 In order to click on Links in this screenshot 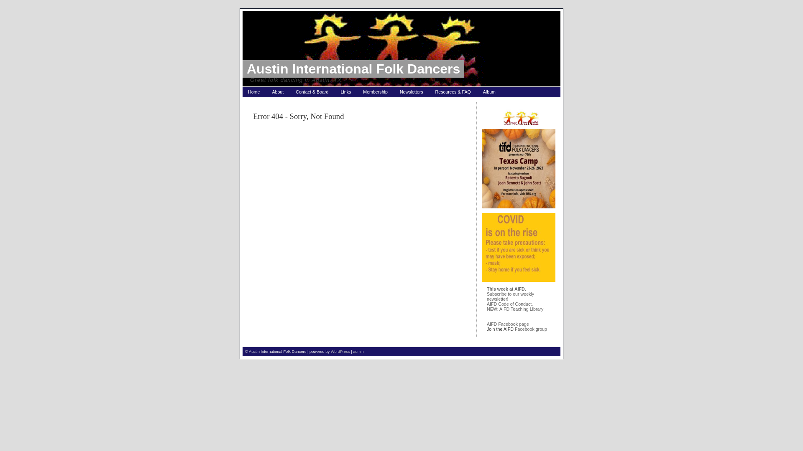, I will do `click(345, 92)`.